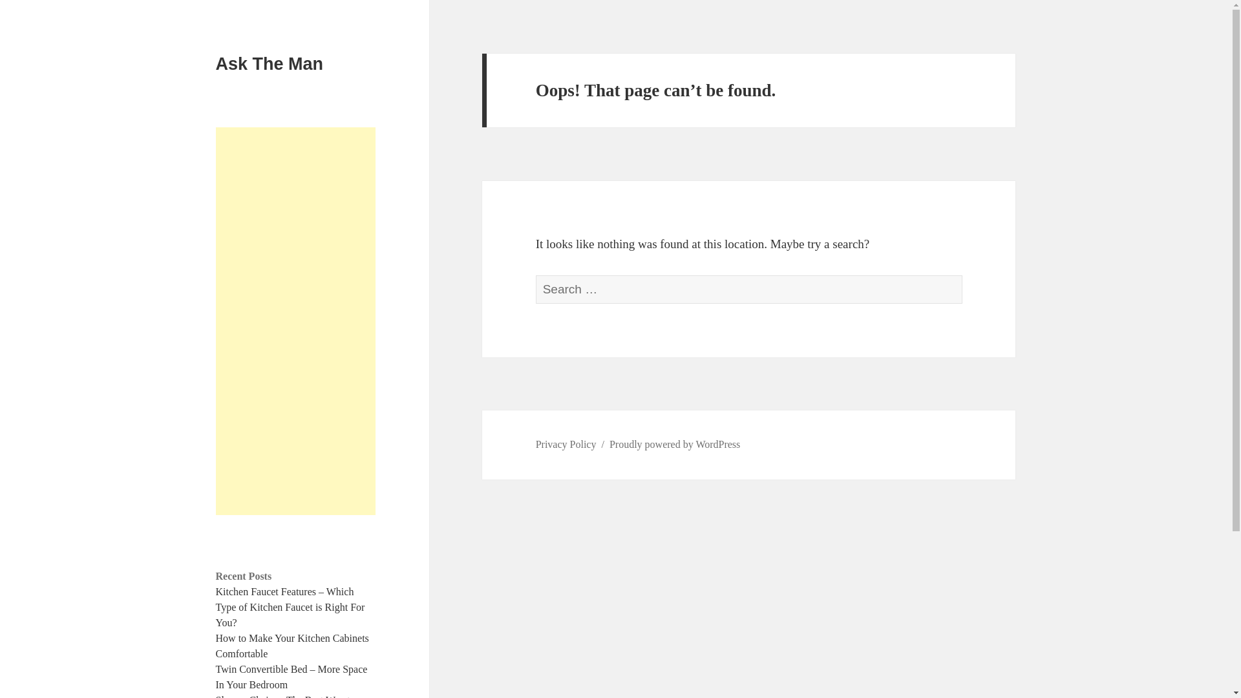  I want to click on Advertisement, so click(296, 321).